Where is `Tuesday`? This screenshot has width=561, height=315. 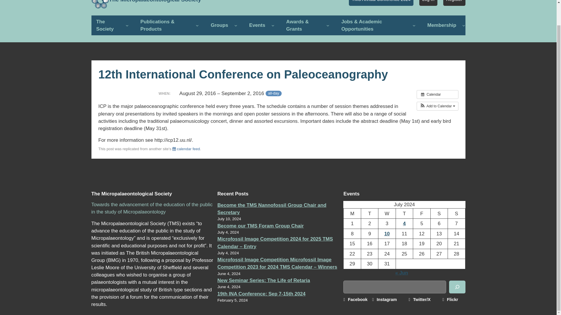
Tuesday is located at coordinates (369, 213).